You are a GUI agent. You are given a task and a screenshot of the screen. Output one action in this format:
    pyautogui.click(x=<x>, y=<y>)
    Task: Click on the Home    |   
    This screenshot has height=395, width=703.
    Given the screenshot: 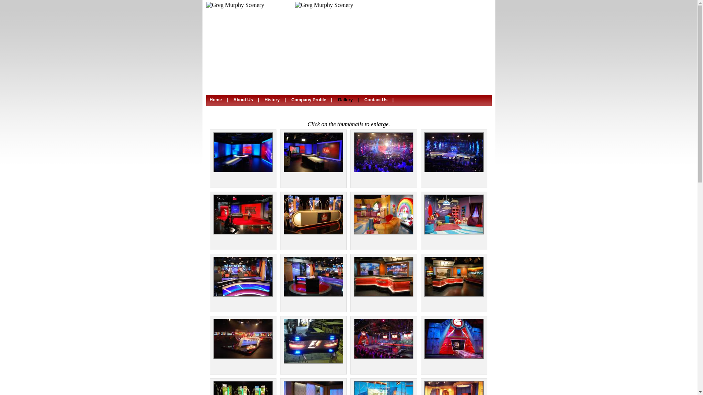 What is the action you would take?
    pyautogui.click(x=220, y=100)
    